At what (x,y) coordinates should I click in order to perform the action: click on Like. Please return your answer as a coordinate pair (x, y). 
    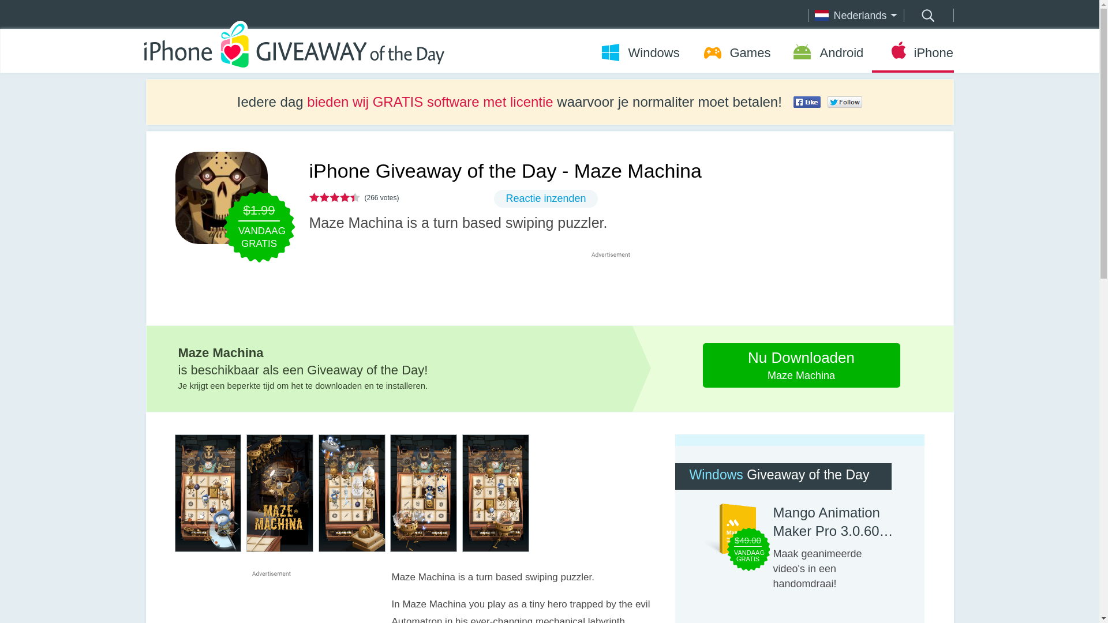
    Looking at the image, I should click on (844, 102).